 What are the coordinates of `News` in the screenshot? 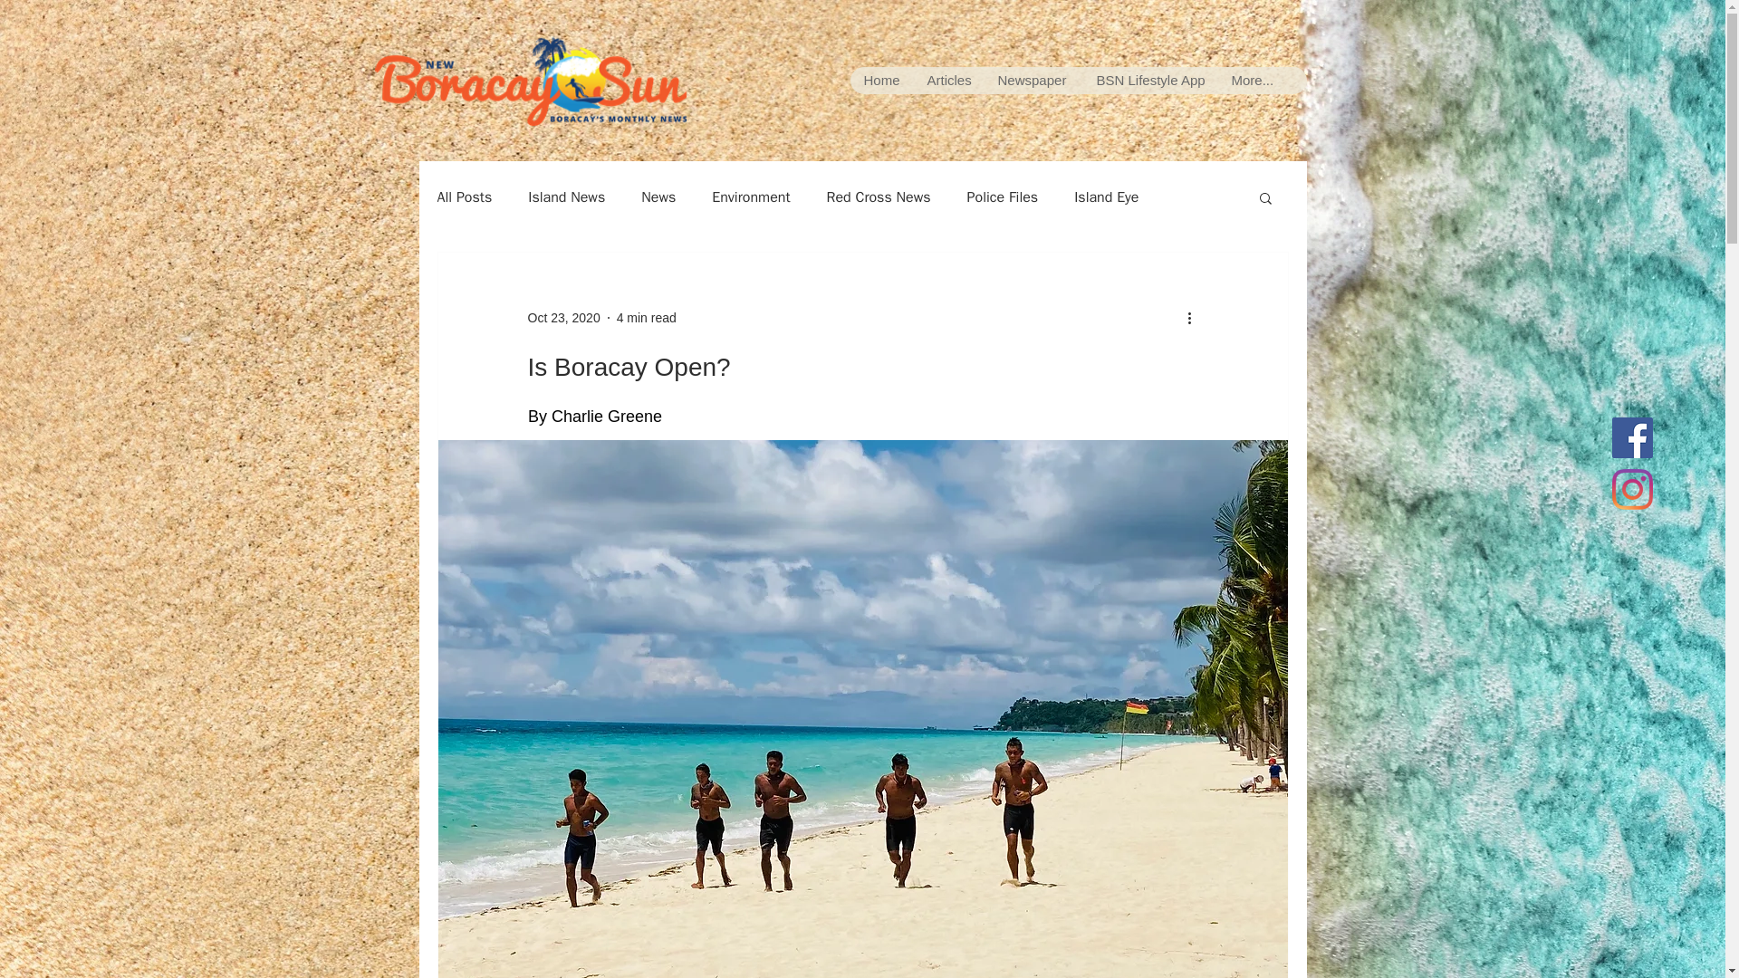 It's located at (658, 197).